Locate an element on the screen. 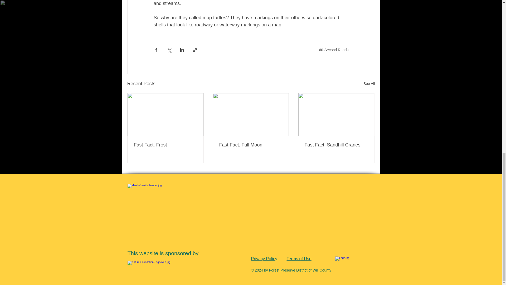 The image size is (506, 285). Fast Fact: Full Moon is located at coordinates (251, 145).